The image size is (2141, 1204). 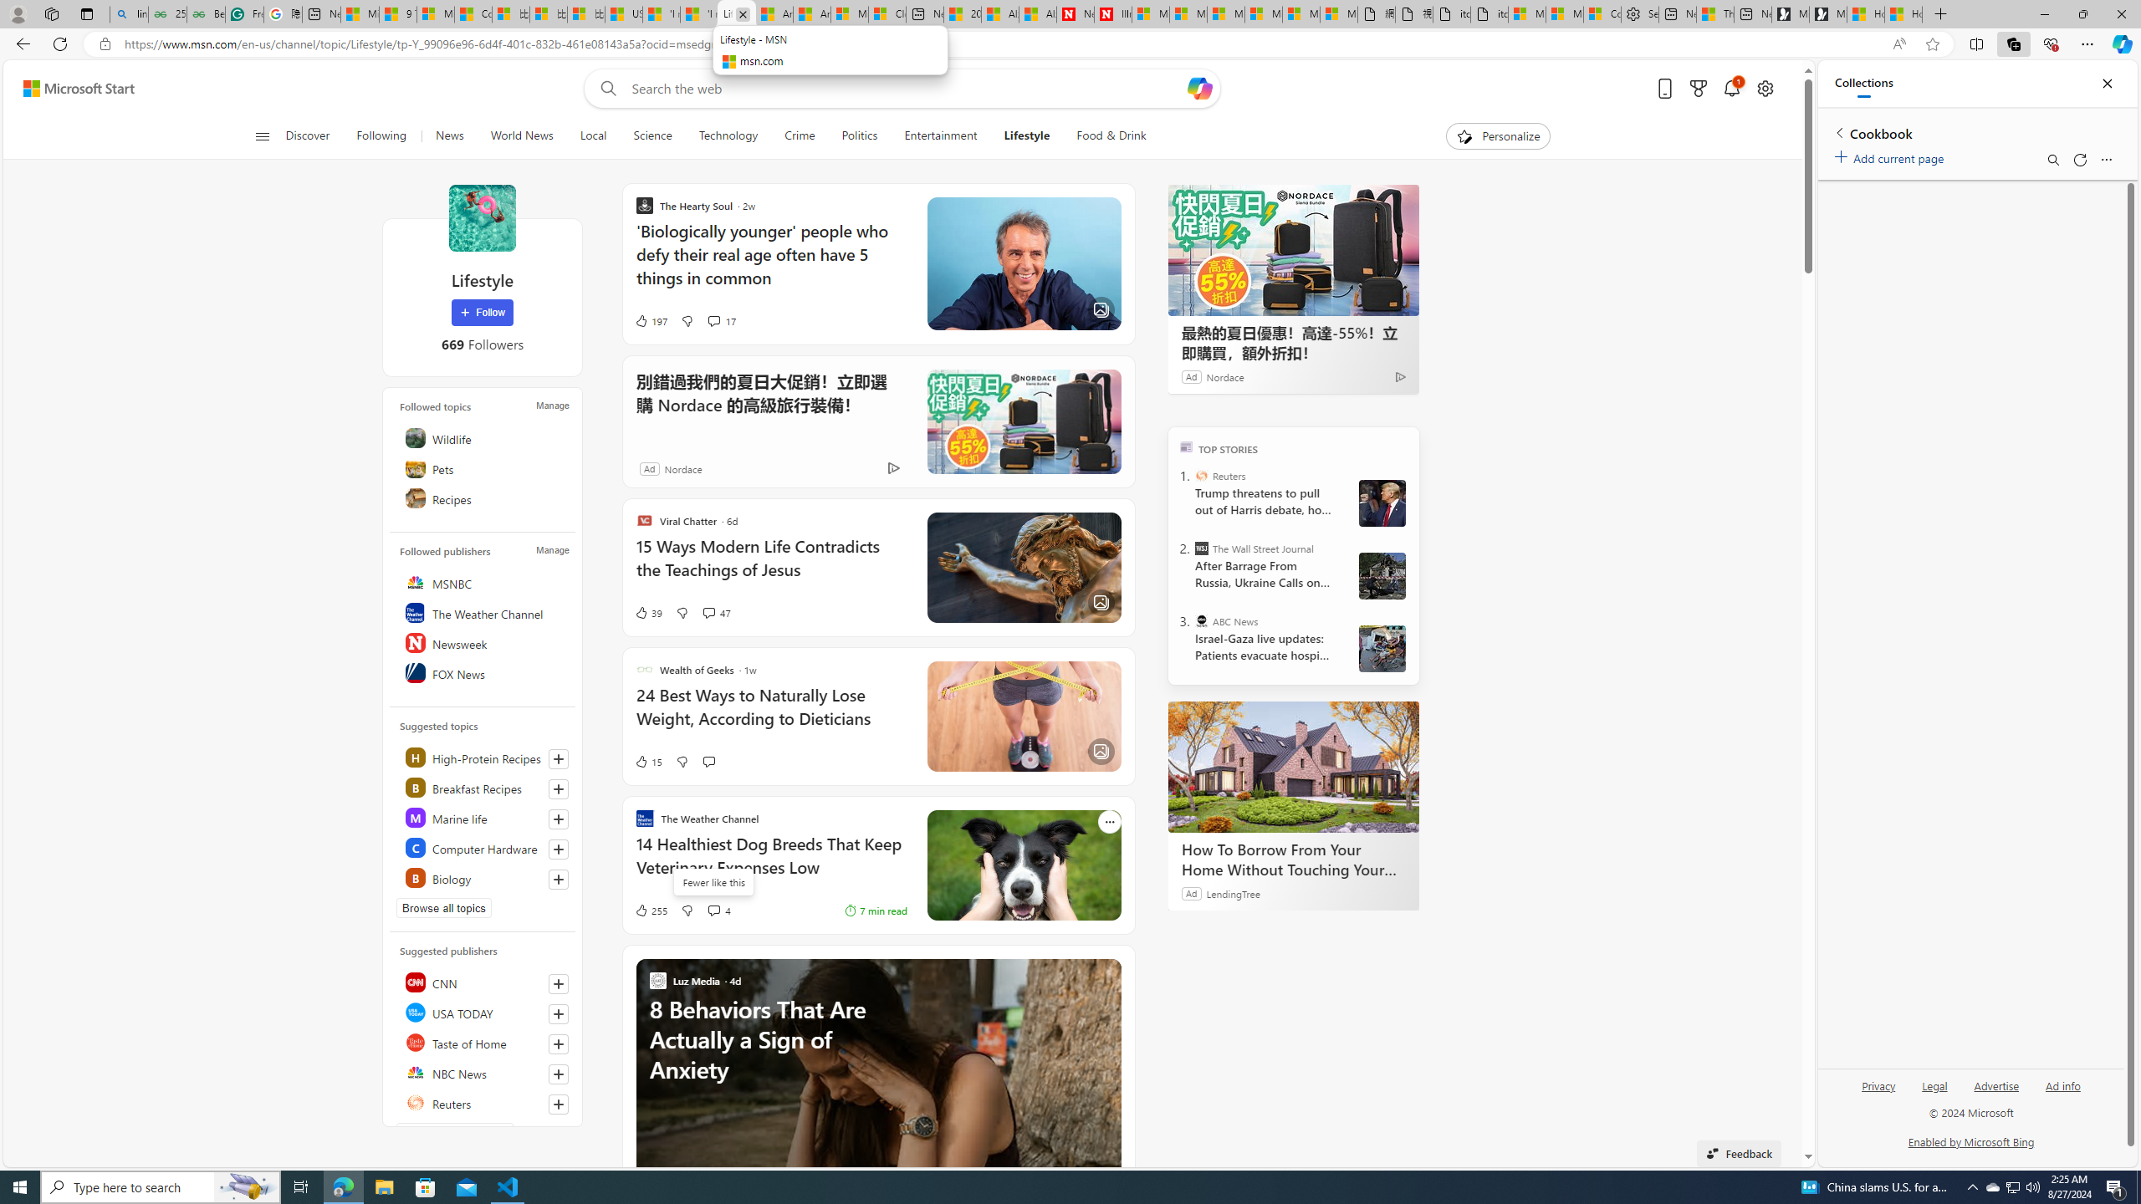 I want to click on Lifestyle, so click(x=1026, y=136).